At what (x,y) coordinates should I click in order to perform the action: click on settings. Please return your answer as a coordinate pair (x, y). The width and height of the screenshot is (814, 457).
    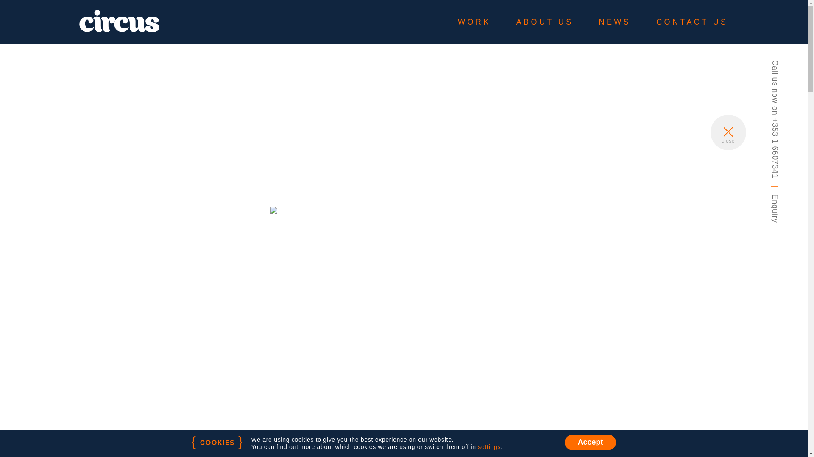
    Looking at the image, I should click on (489, 446).